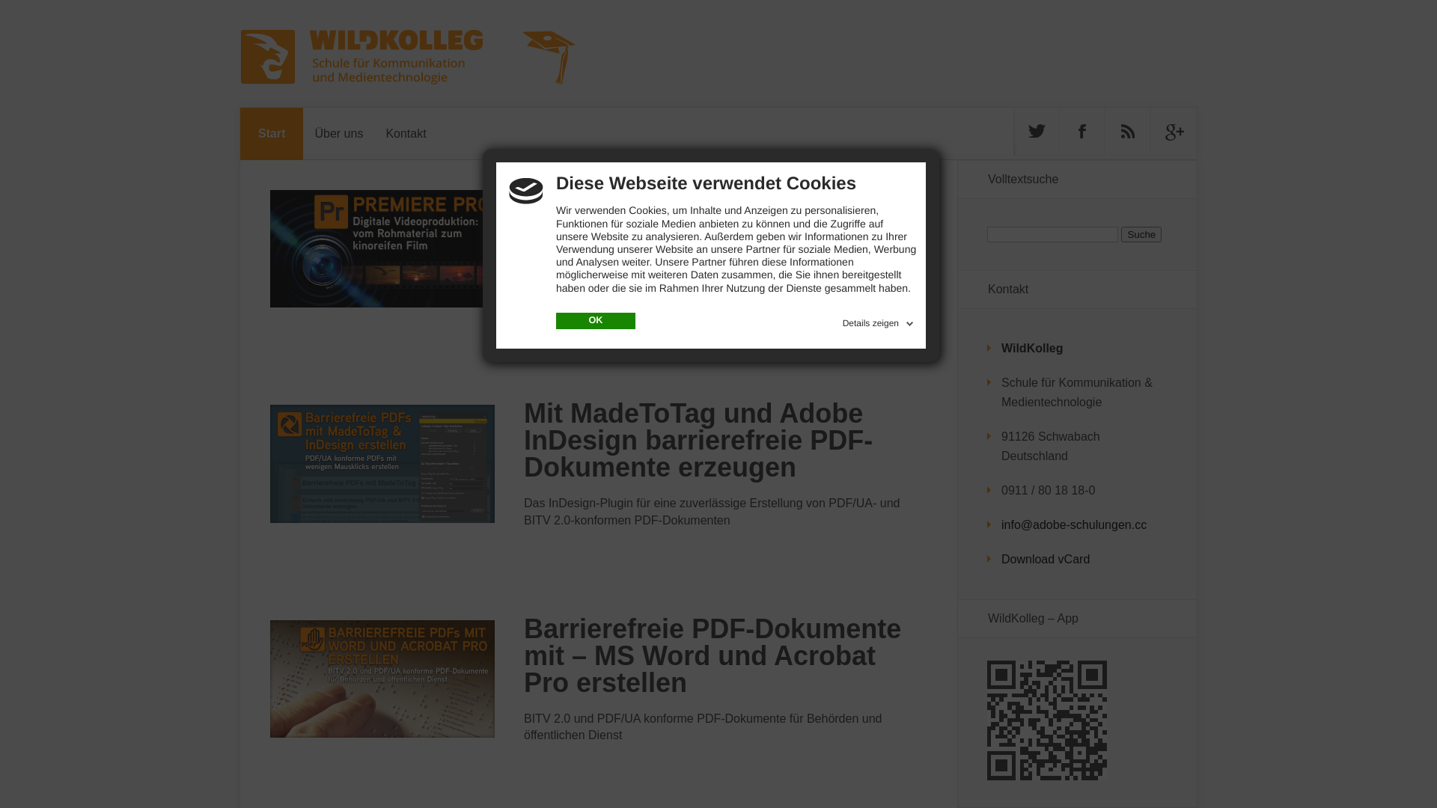 This screenshot has height=808, width=1437. I want to click on Suche, so click(1141, 235).